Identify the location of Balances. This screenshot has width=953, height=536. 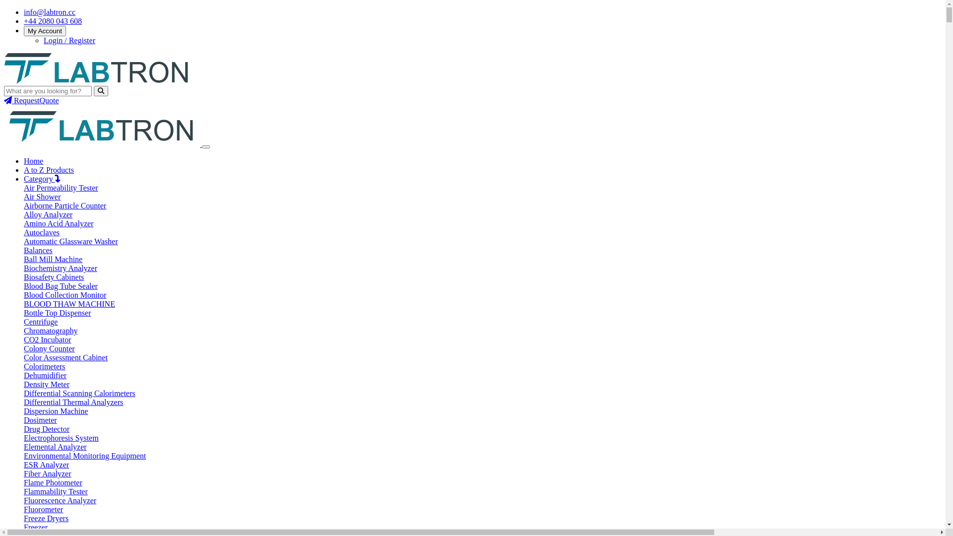
(38, 250).